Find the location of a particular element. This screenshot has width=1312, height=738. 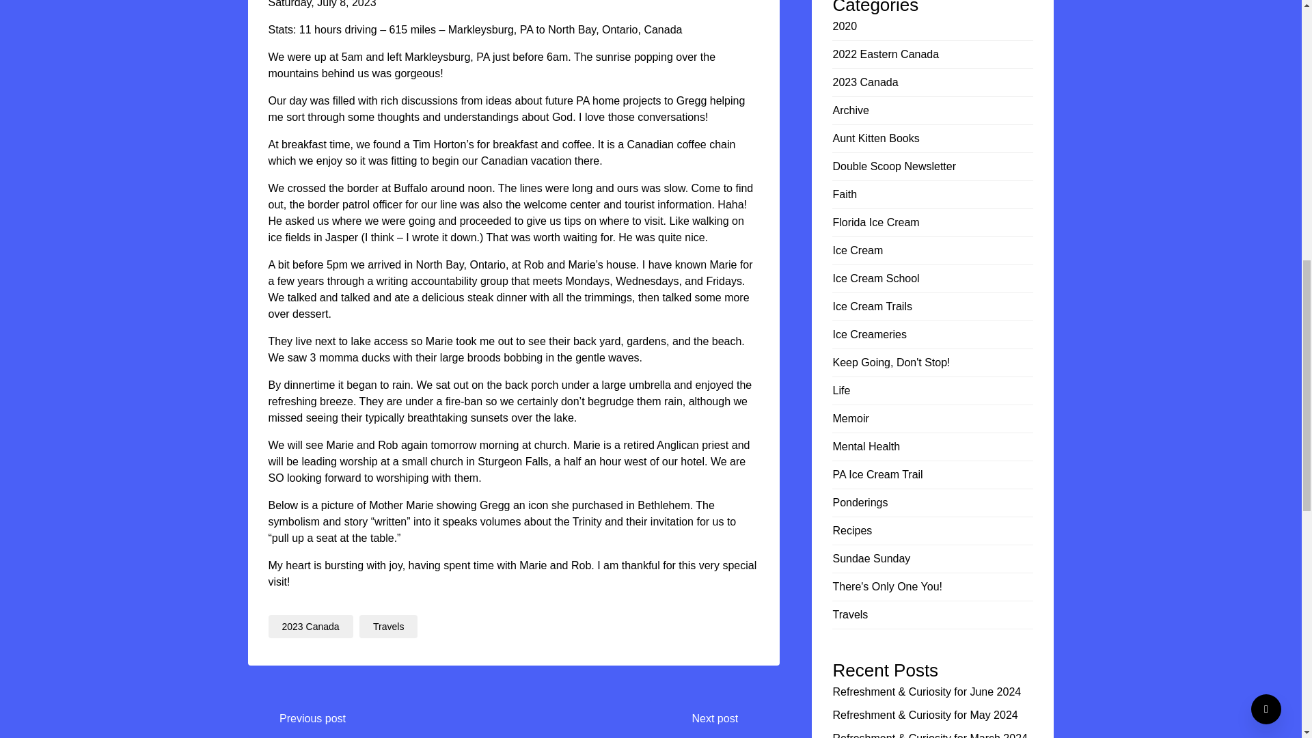

Faith is located at coordinates (844, 194).